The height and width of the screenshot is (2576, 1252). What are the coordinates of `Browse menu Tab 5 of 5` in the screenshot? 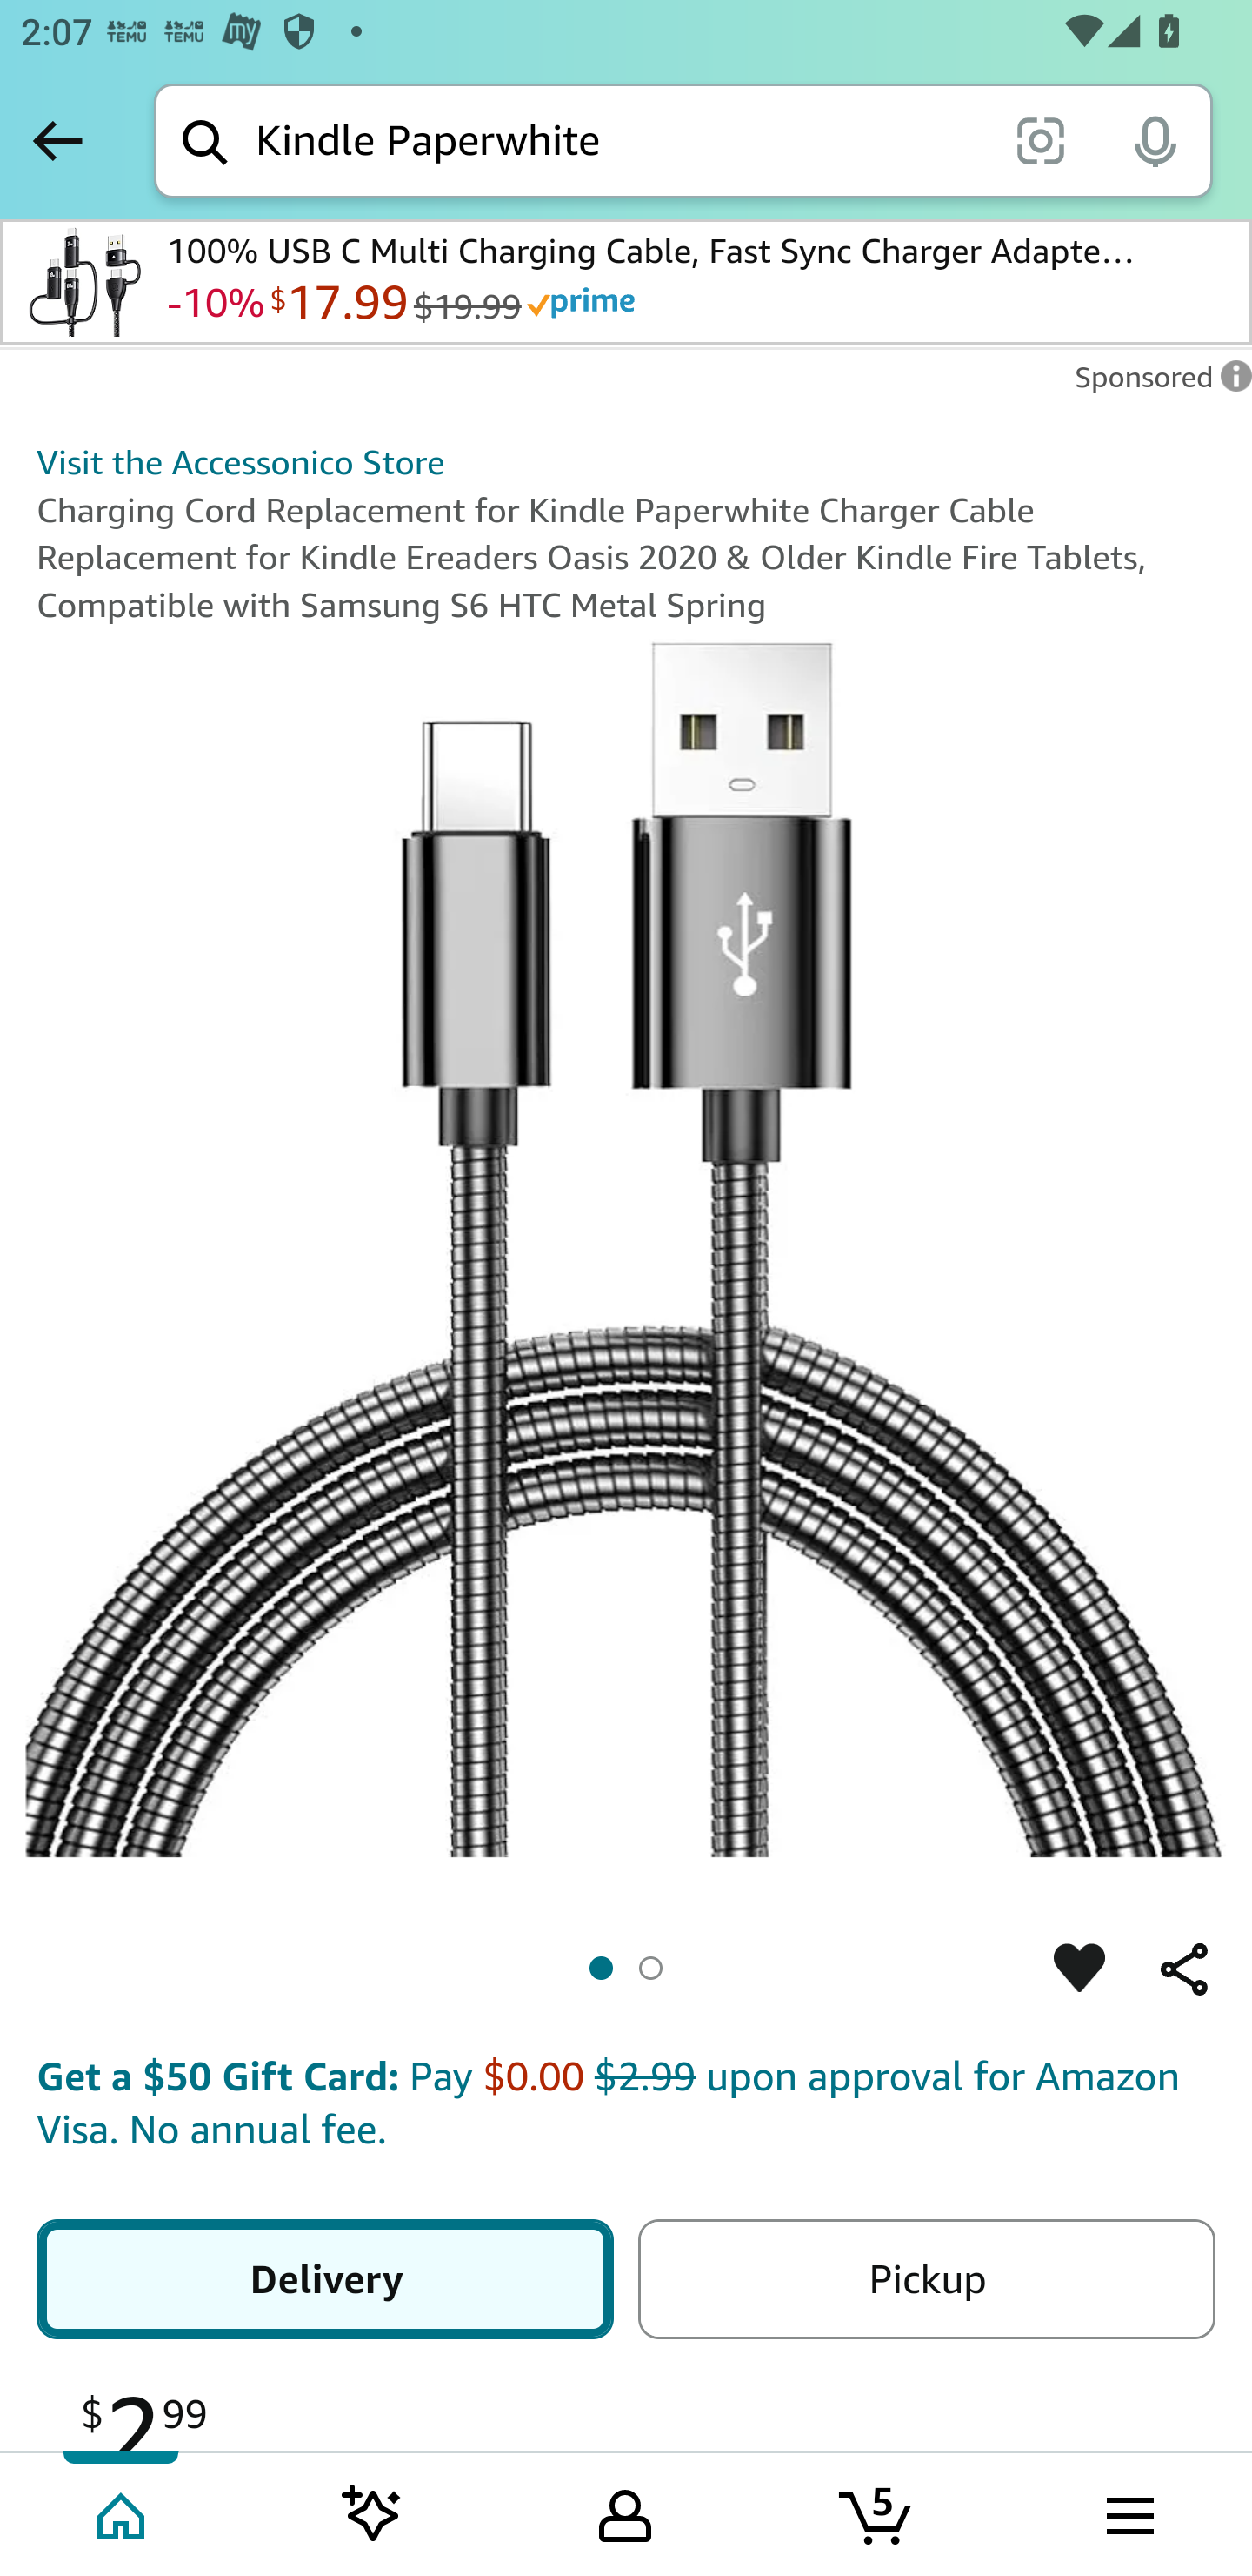 It's located at (1128, 2512).